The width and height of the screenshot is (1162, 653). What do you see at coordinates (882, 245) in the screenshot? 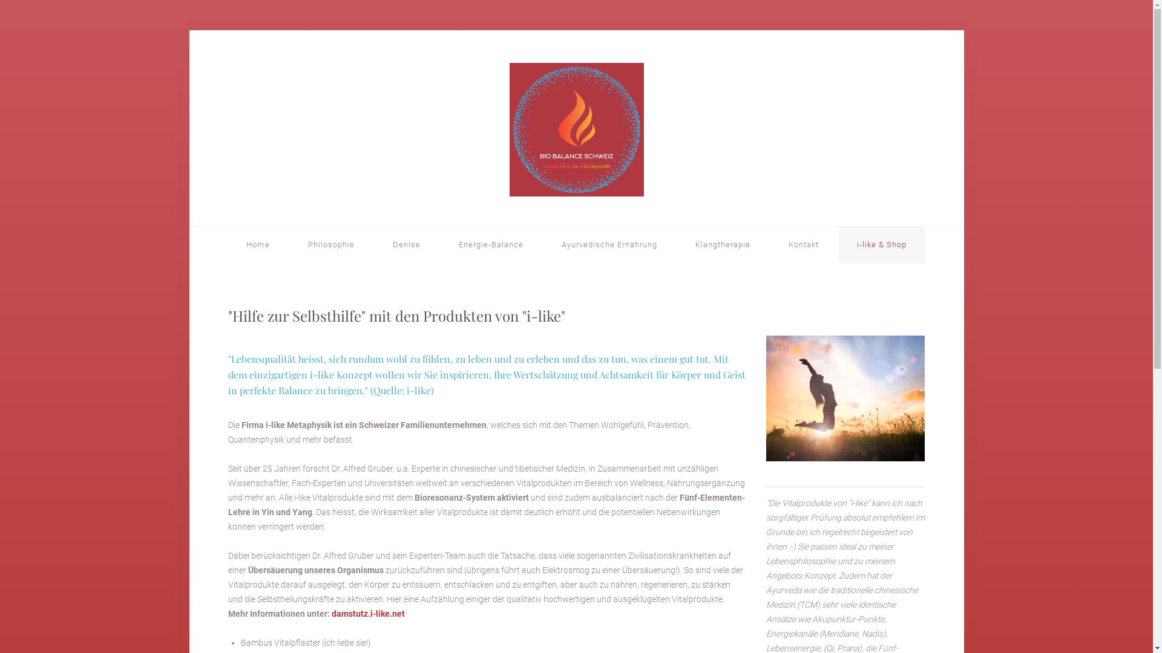
I see `i-like & Shop` at bounding box center [882, 245].